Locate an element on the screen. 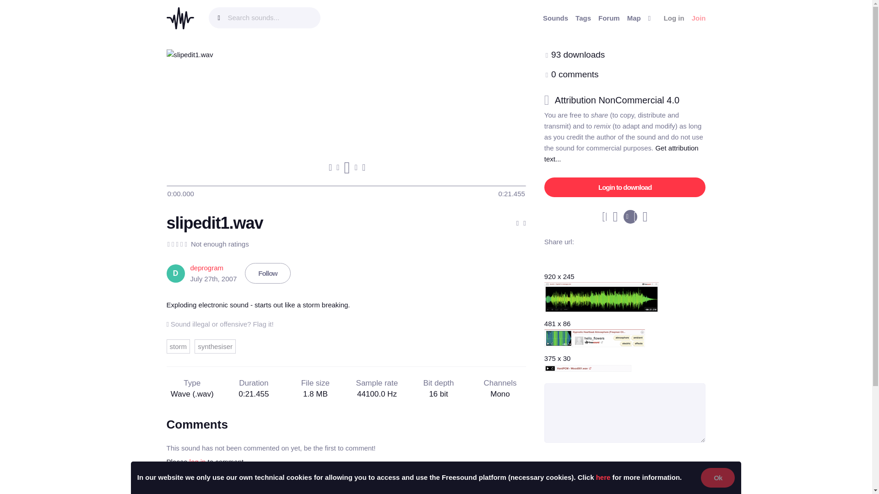  This sound has received 0 comments is located at coordinates (575, 74).